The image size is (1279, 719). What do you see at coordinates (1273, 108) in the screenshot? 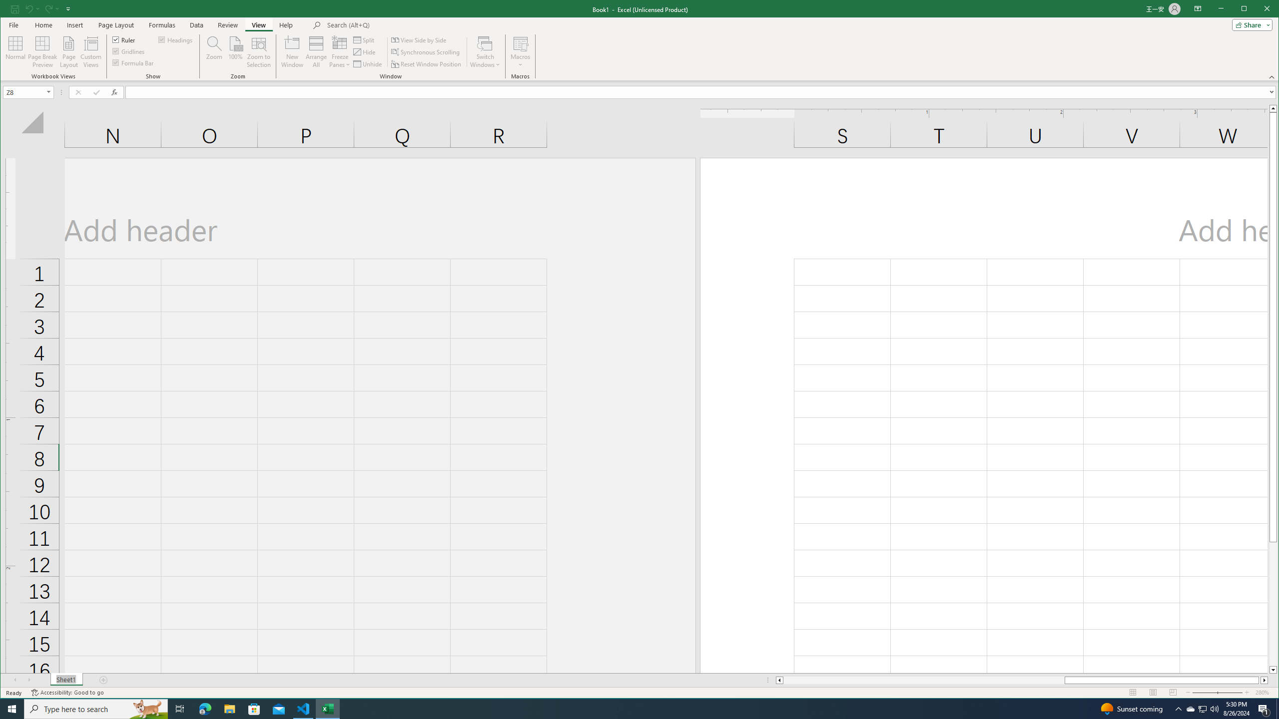
I see `Line up` at bounding box center [1273, 108].